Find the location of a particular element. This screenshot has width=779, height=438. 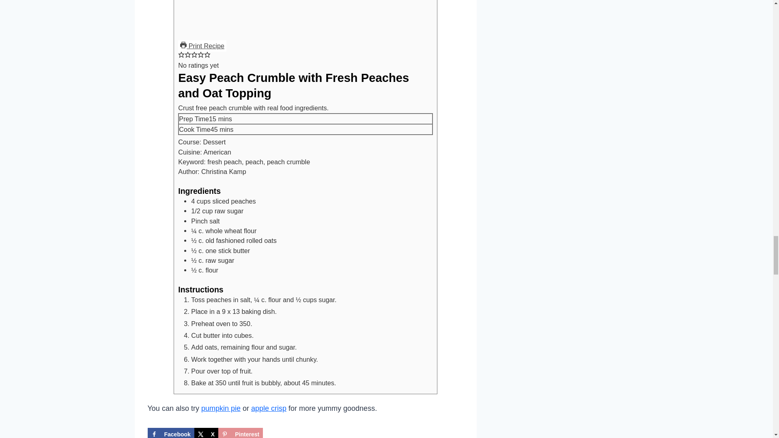

Pinterest is located at coordinates (240, 433).